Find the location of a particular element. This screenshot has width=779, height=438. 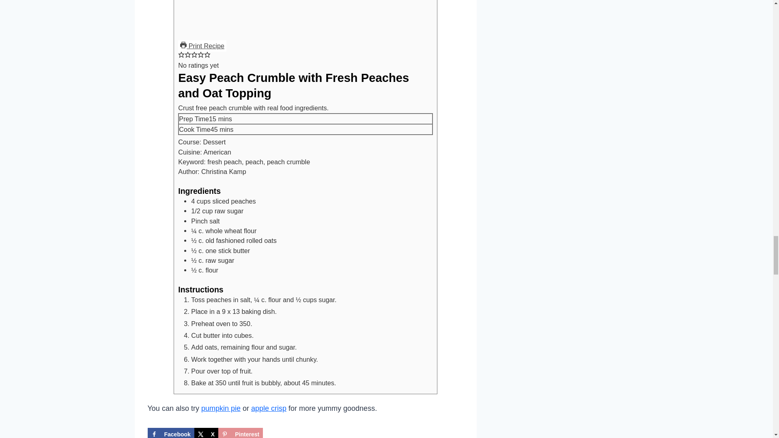

Pinterest is located at coordinates (240, 433).